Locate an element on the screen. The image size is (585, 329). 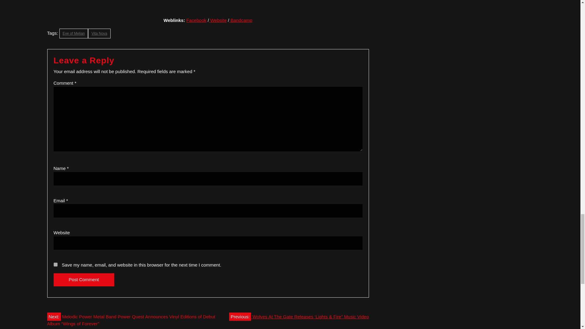
Eye of Melian is located at coordinates (74, 34).